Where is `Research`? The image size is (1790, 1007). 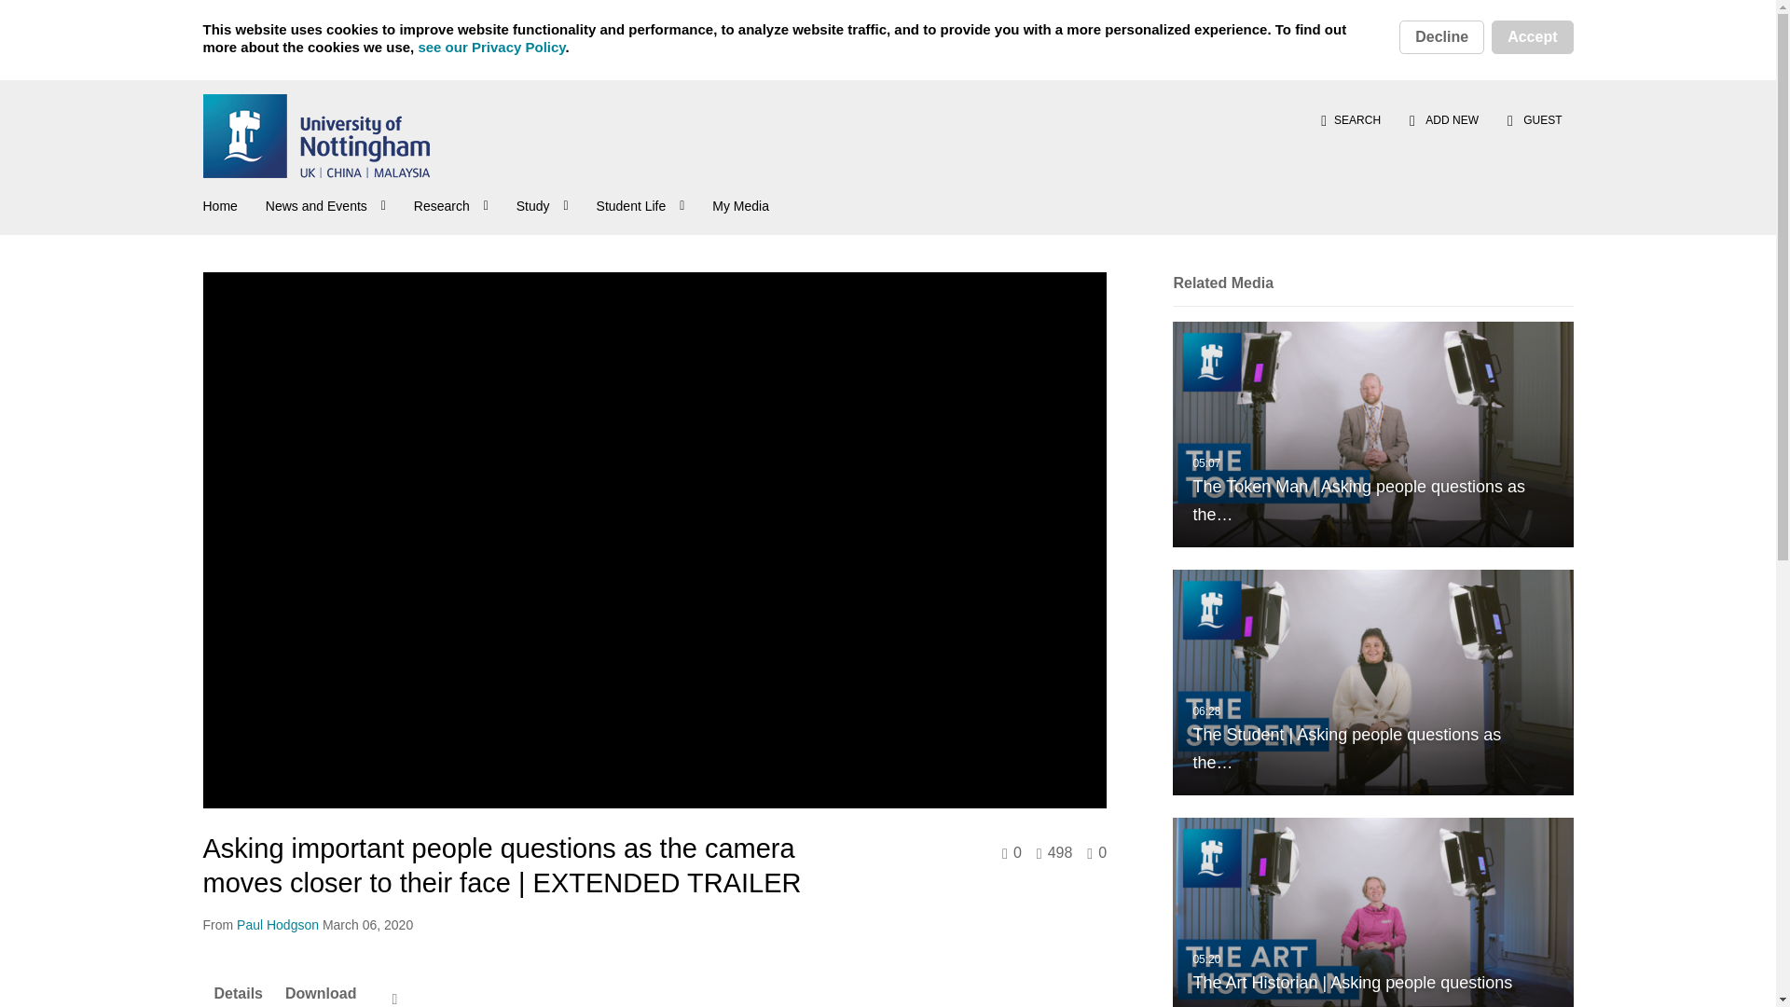 Research is located at coordinates (453, 203).